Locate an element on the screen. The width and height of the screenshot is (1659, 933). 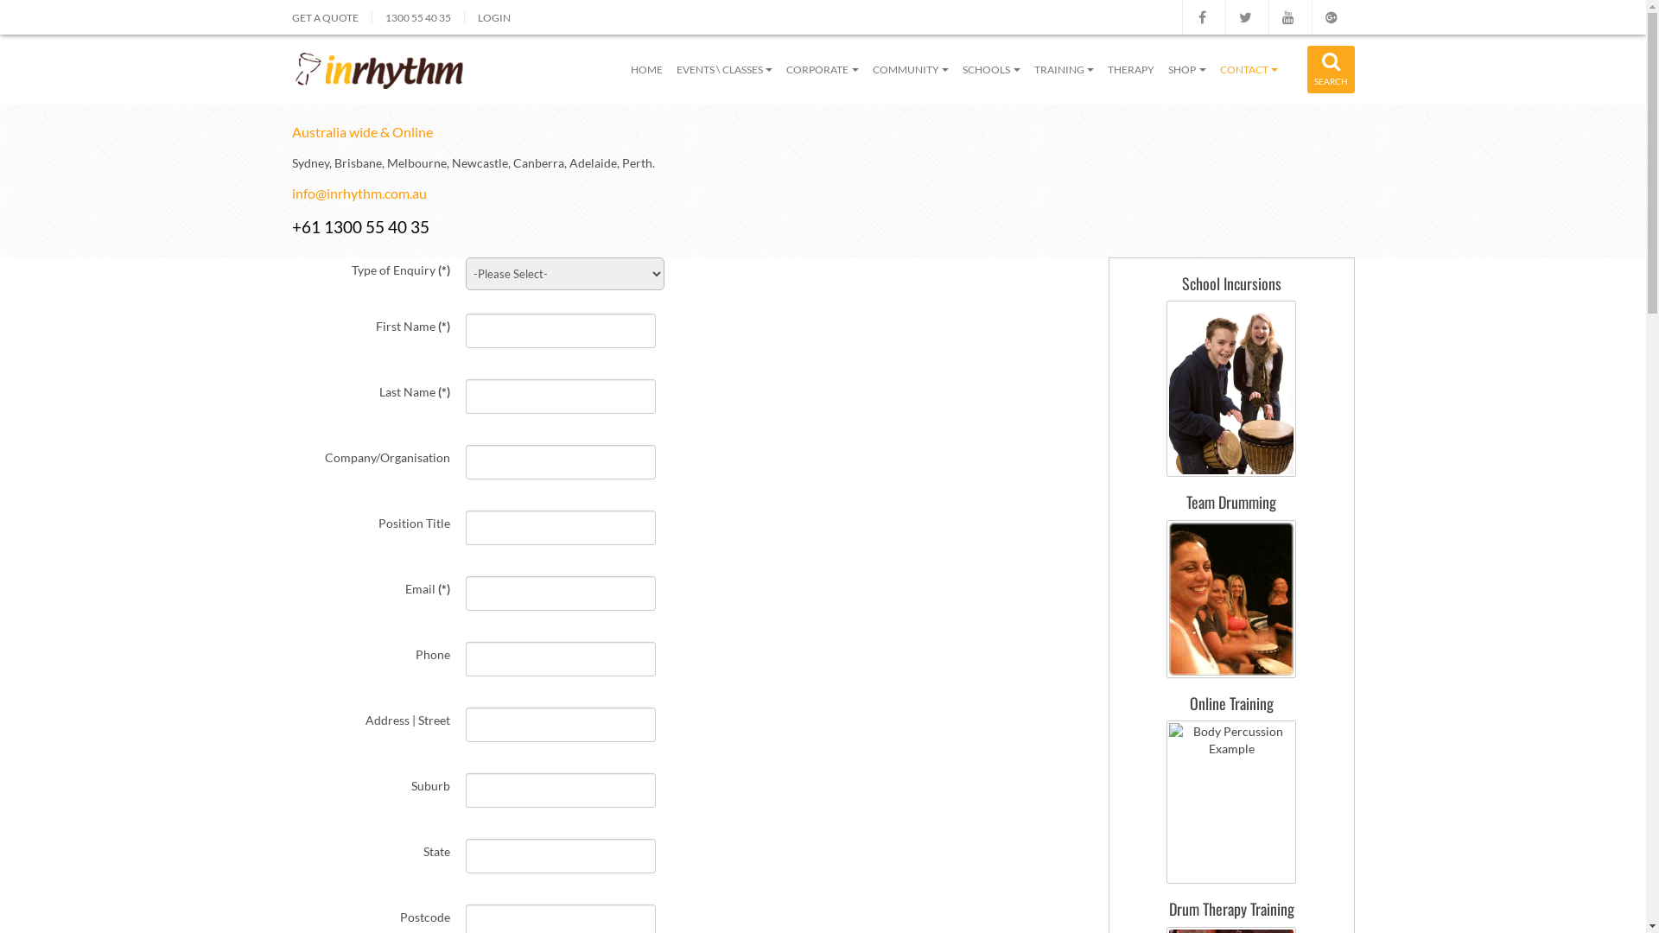
  is located at coordinates (1204, 17).